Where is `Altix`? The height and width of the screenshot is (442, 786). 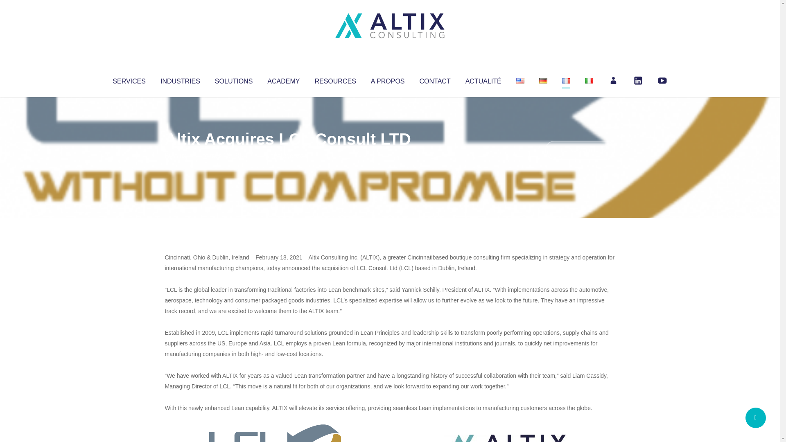
Altix is located at coordinates (180, 156).